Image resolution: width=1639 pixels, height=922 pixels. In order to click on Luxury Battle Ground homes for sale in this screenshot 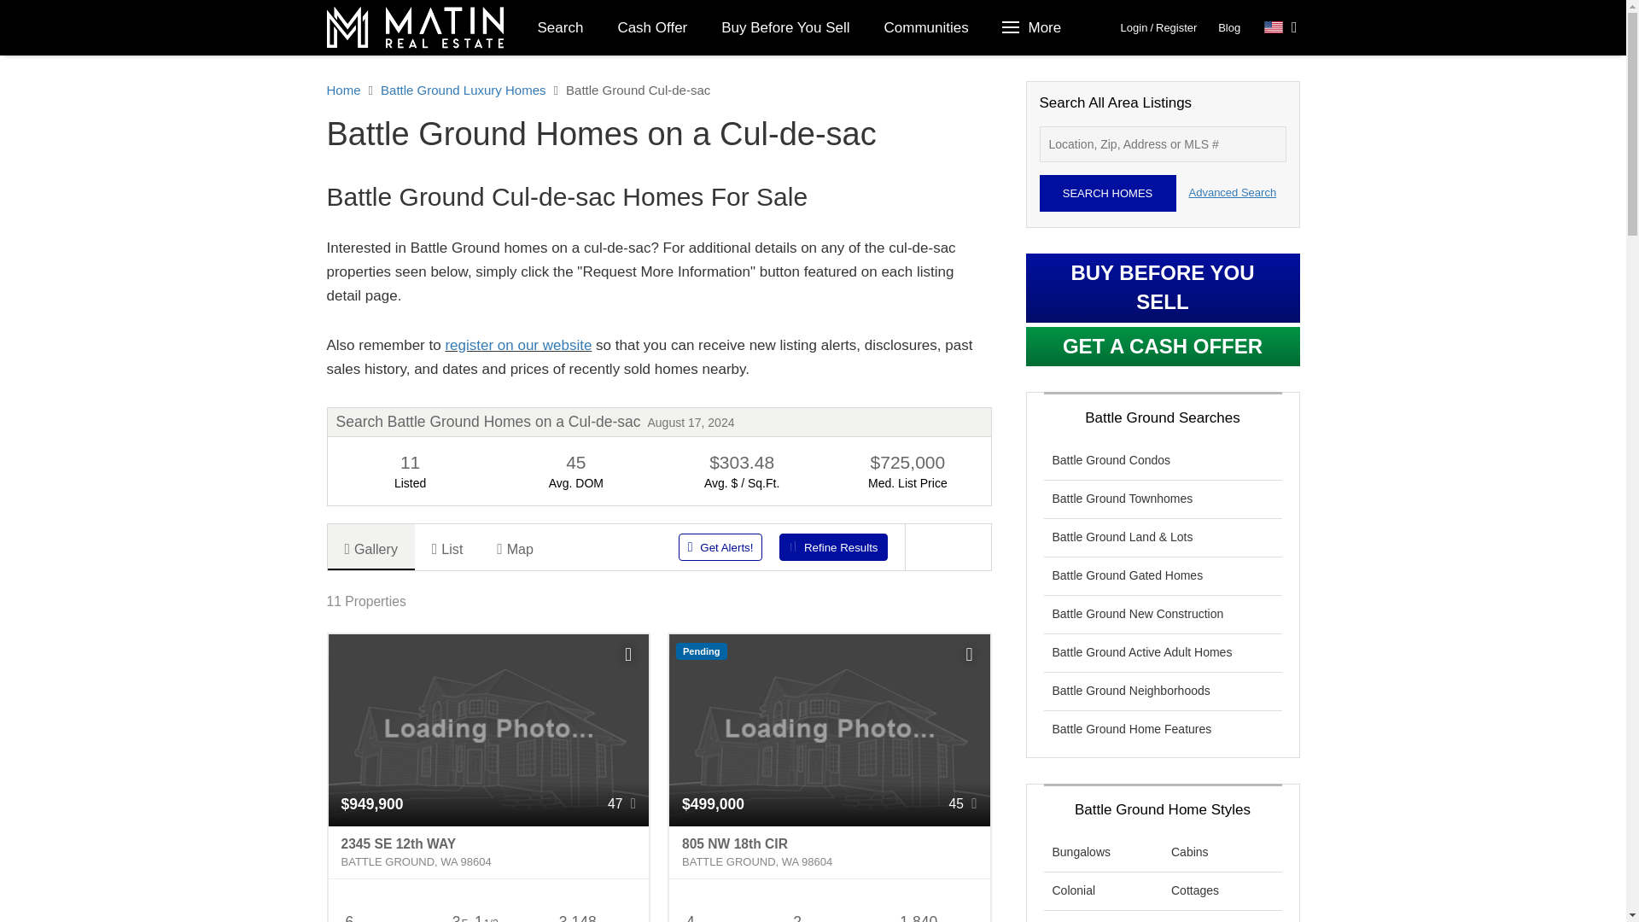, I will do `click(517, 345)`.